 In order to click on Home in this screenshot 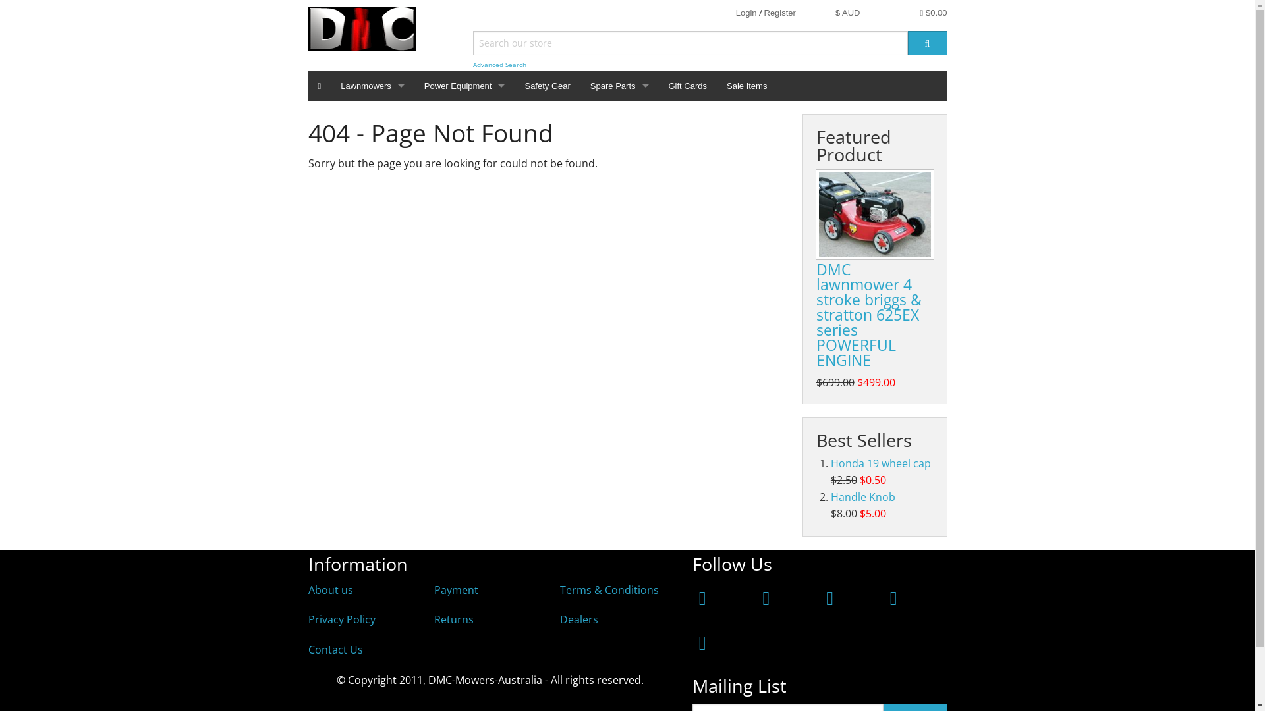, I will do `click(320, 86)`.